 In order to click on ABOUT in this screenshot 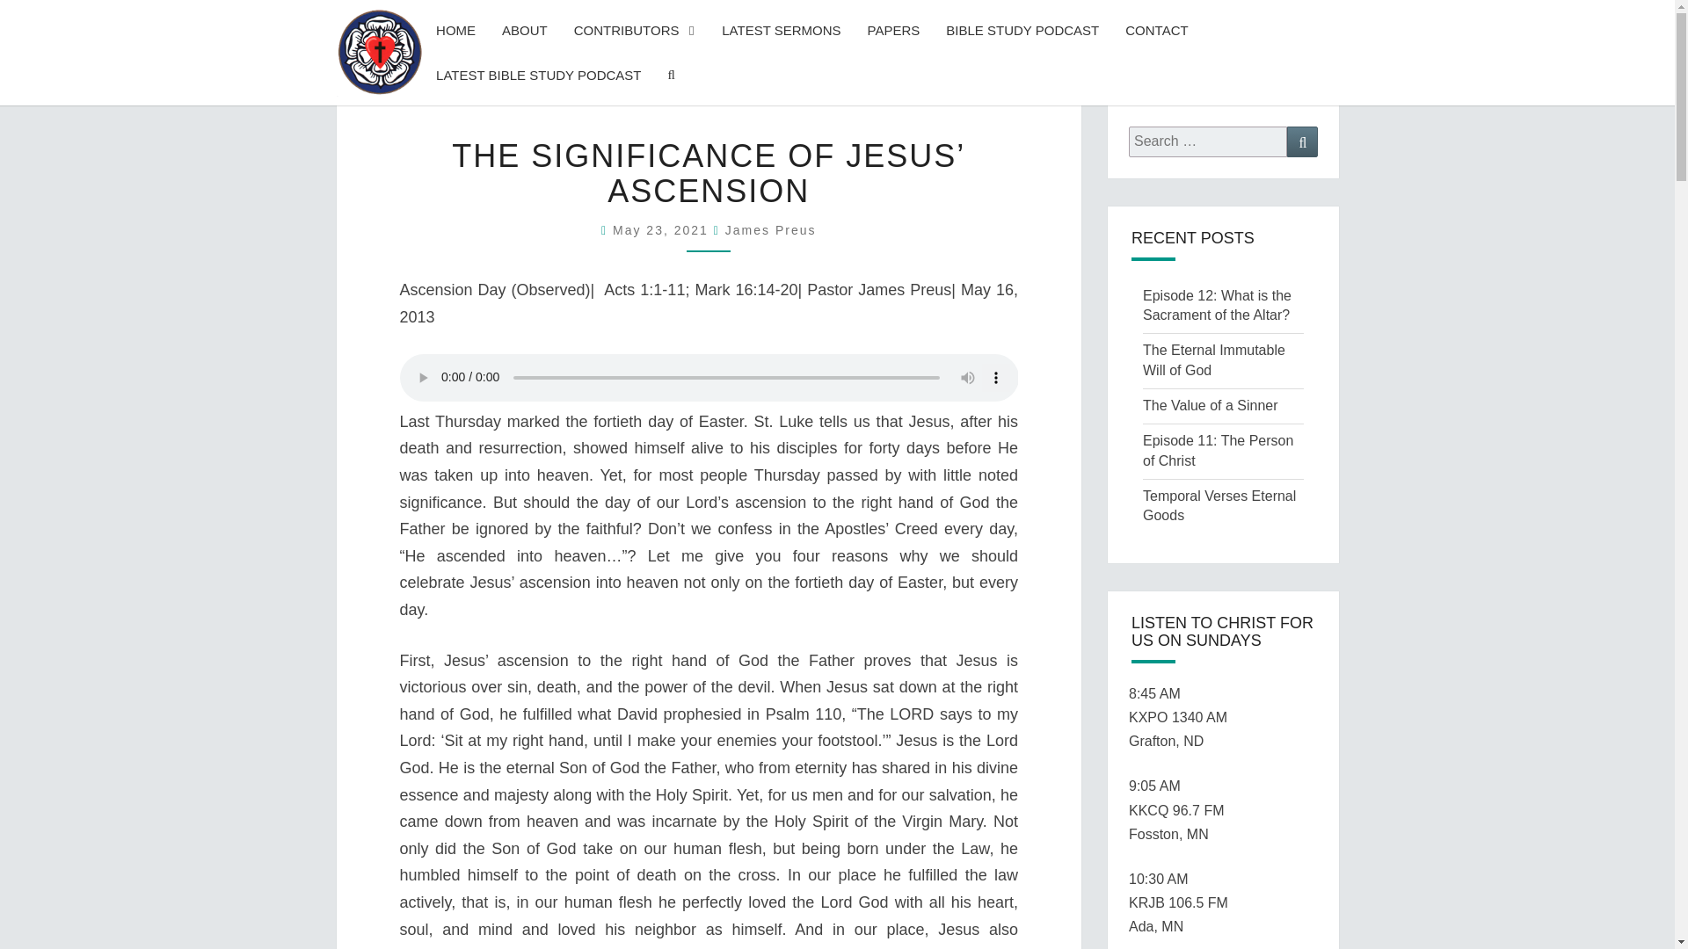, I will do `click(524, 30)`.